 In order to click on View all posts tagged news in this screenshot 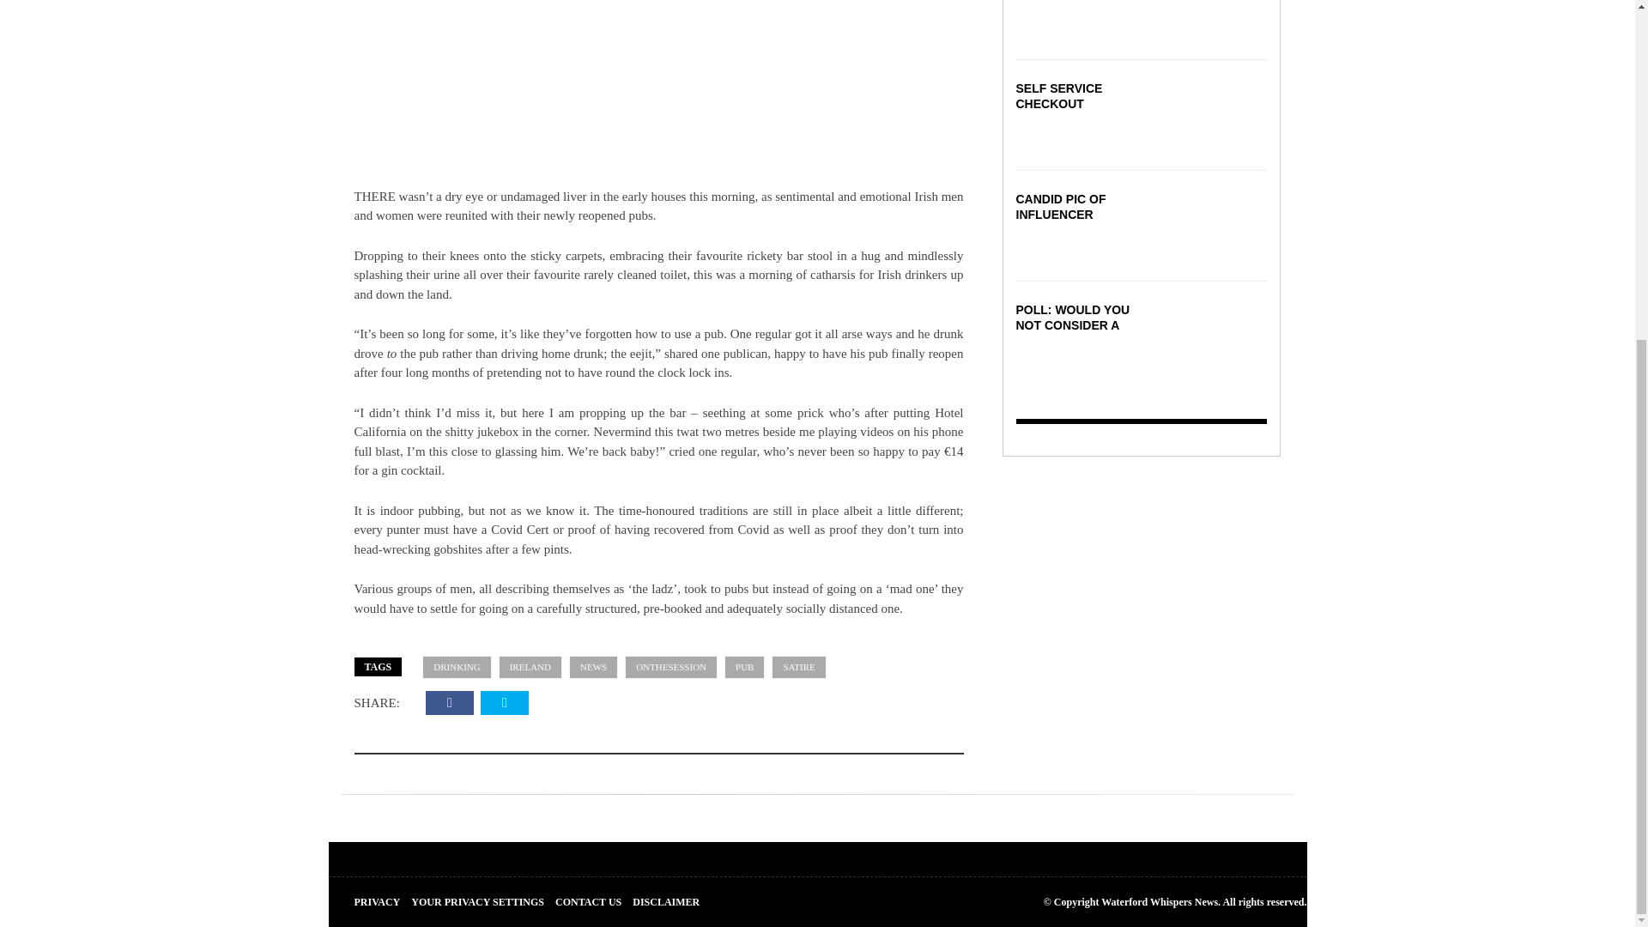, I will do `click(593, 666)`.